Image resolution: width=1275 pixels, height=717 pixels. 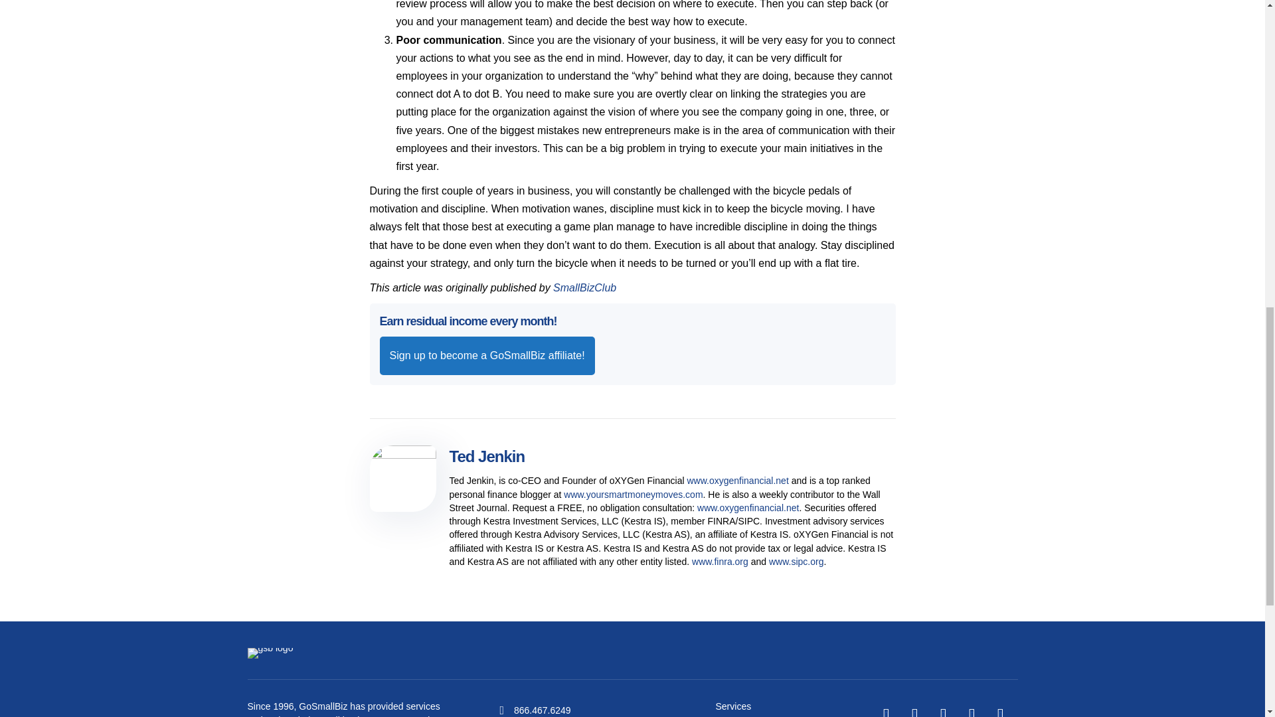 I want to click on Twitter, so click(x=914, y=712).